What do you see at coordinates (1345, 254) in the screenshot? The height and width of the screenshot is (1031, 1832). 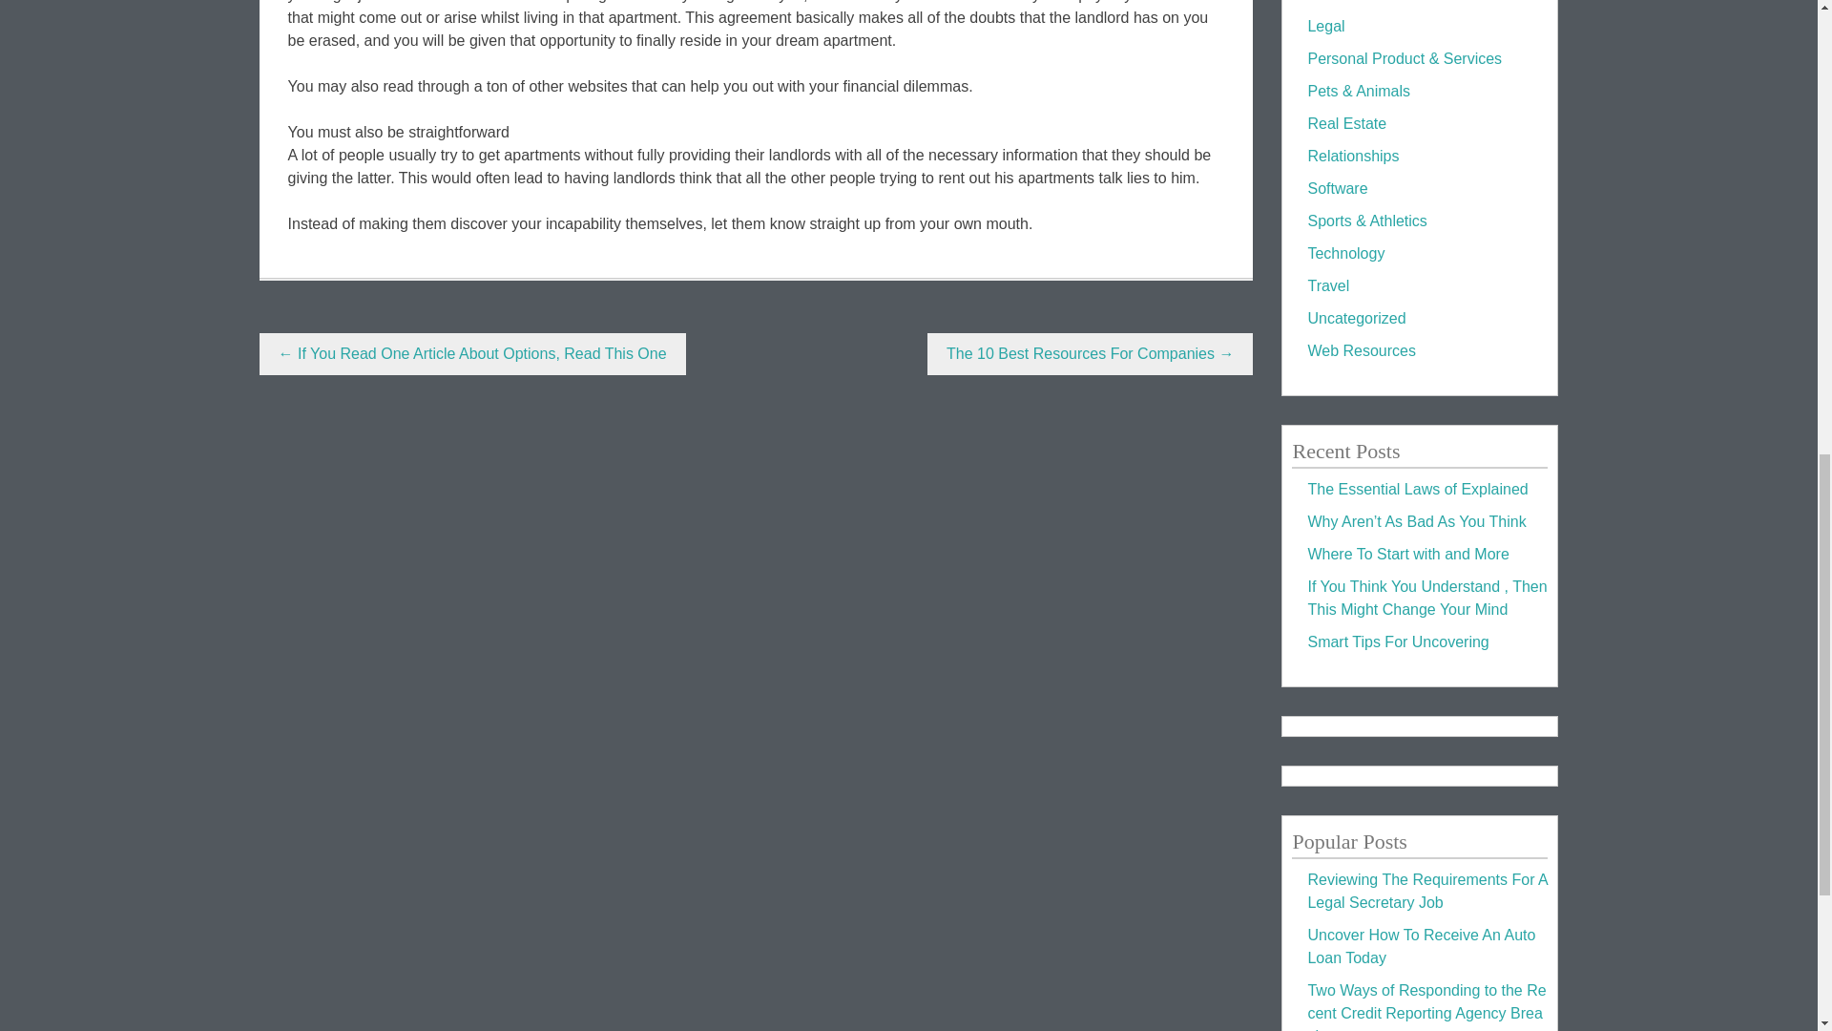 I see `Technology` at bounding box center [1345, 254].